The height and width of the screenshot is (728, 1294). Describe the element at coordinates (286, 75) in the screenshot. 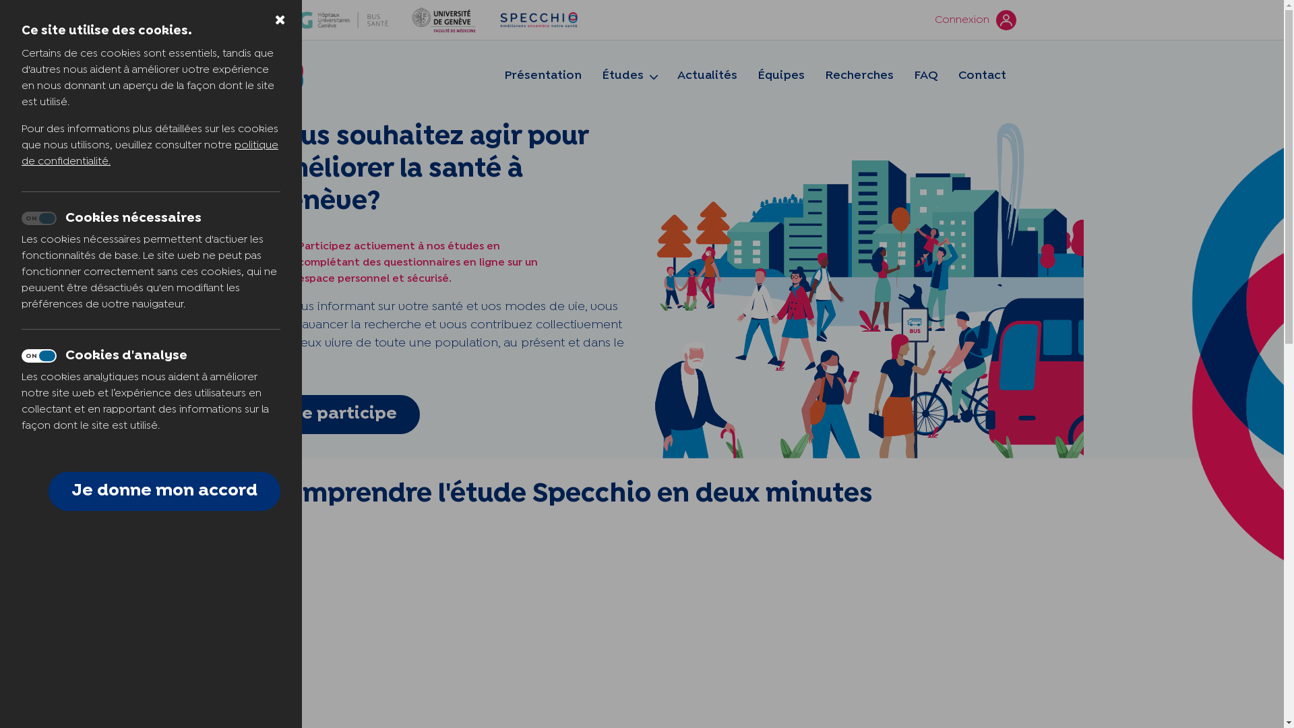

I see `Specchio-Hub` at that location.